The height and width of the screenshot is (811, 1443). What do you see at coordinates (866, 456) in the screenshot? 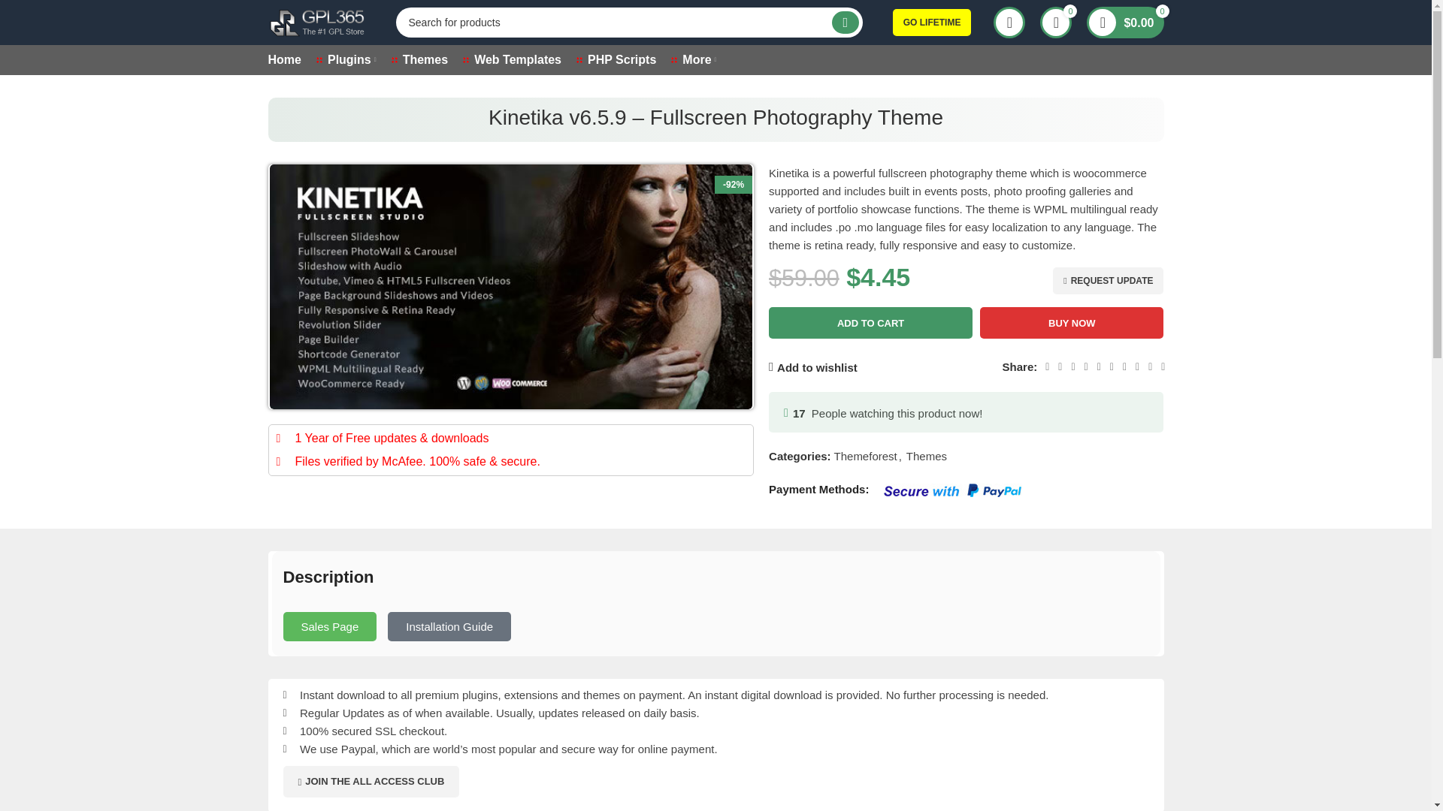
I see `Themeforest` at bounding box center [866, 456].